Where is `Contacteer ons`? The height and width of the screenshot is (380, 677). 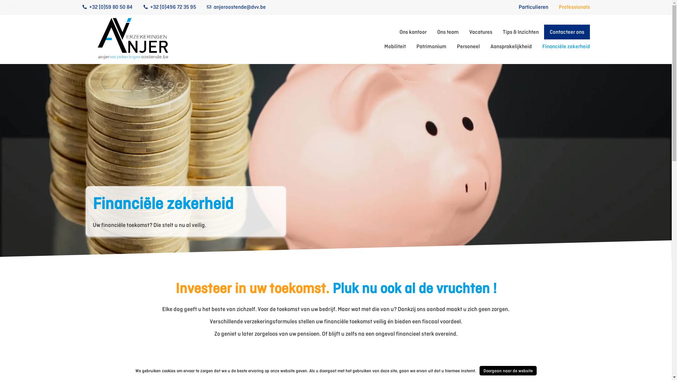
Contacteer ons is located at coordinates (567, 32).